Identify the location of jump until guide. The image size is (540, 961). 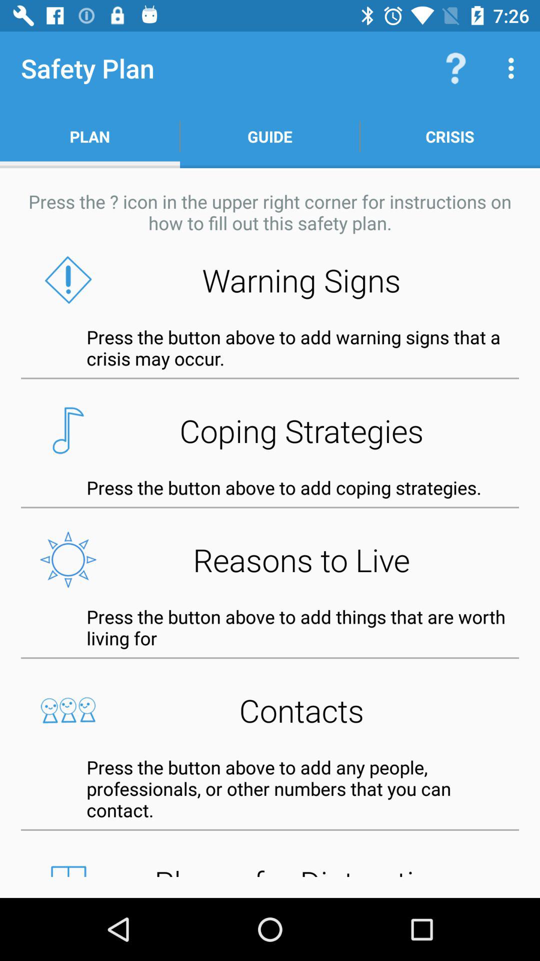
(270, 136).